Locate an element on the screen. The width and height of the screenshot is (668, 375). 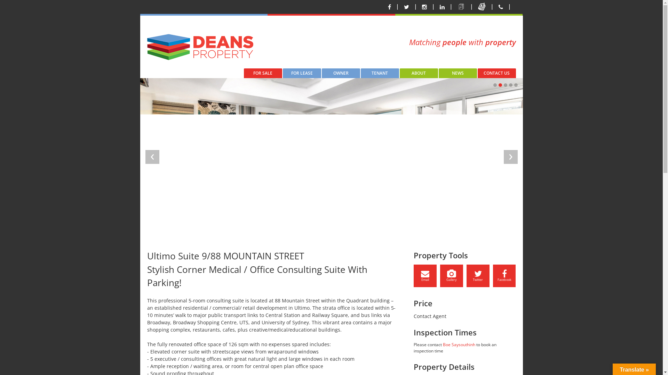
Gallery is located at coordinates (452, 276).